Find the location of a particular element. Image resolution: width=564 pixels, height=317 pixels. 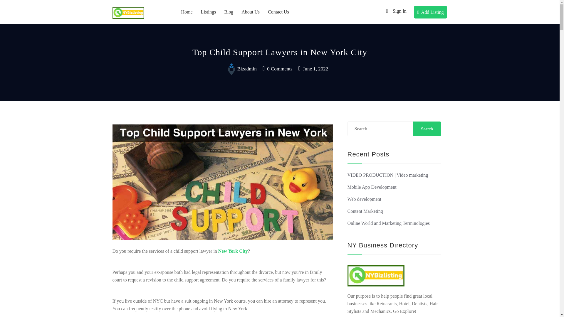

Sign In is located at coordinates (395, 11).